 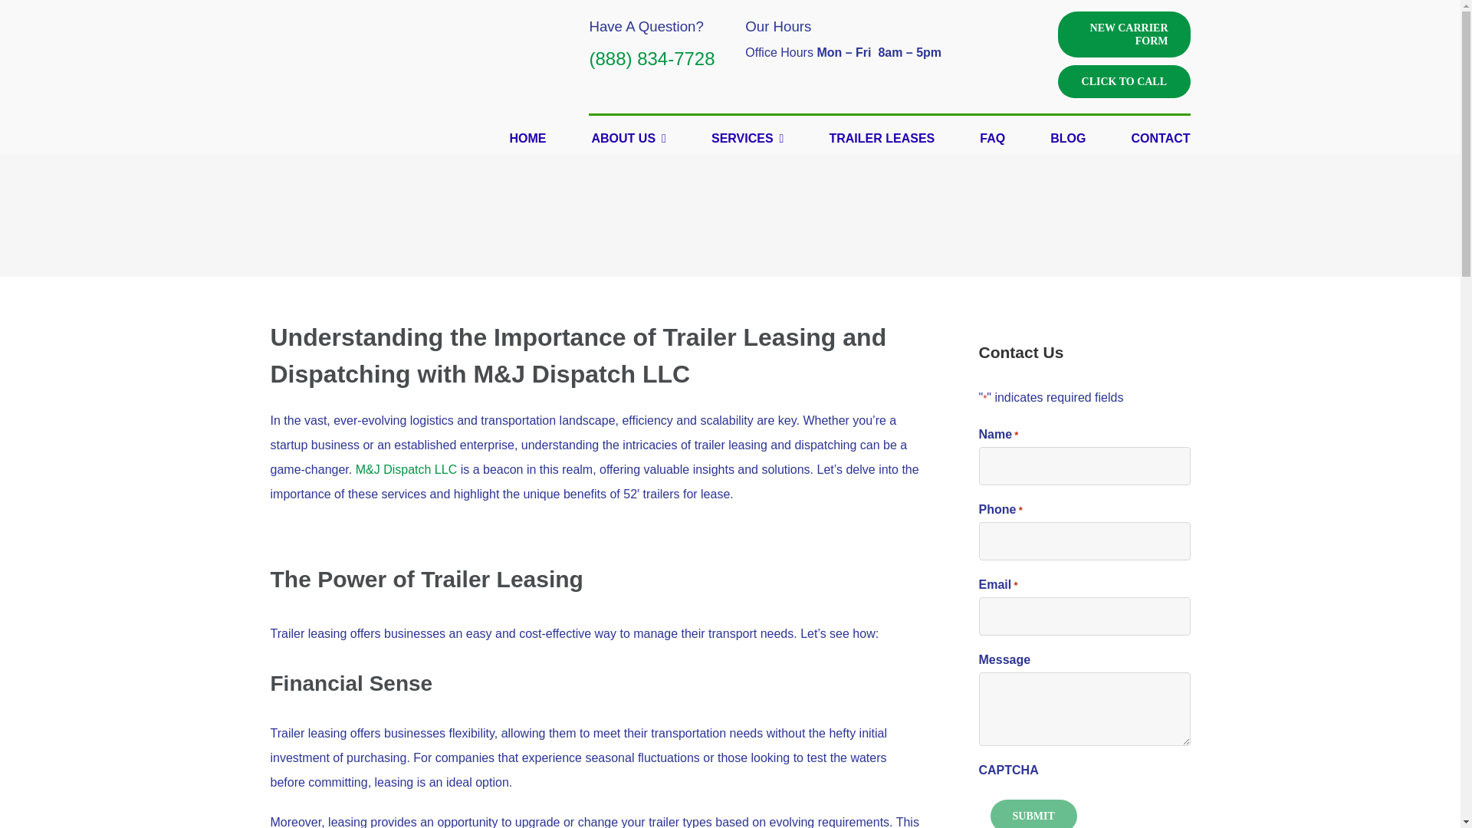 What do you see at coordinates (882, 138) in the screenshot?
I see `TRAILER LEASES` at bounding box center [882, 138].